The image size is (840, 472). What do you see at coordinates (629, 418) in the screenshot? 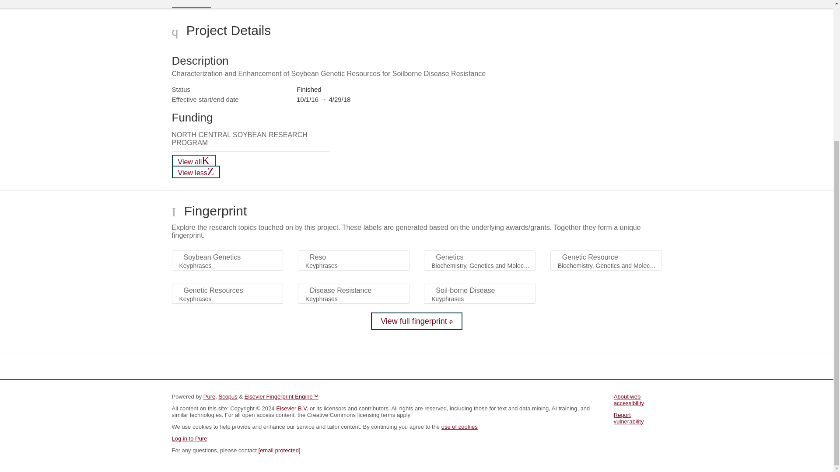
I see `Report vulnerability` at bounding box center [629, 418].